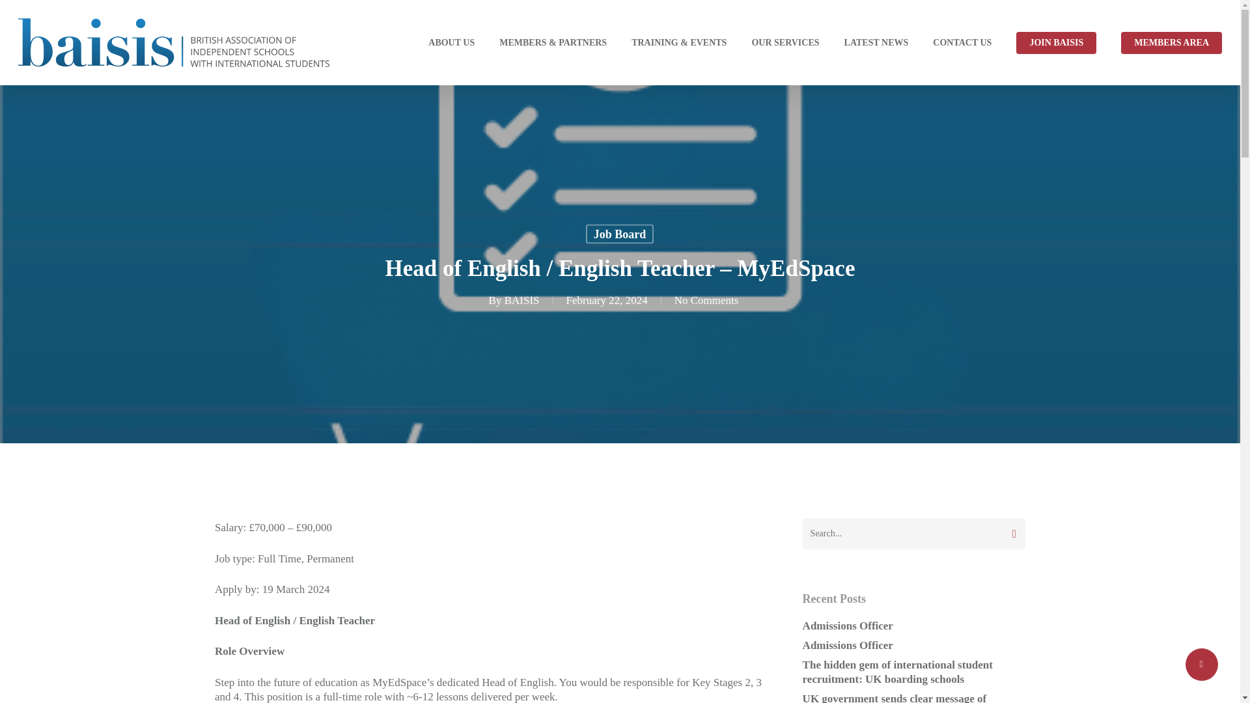 The width and height of the screenshot is (1250, 703). What do you see at coordinates (706, 300) in the screenshot?
I see `No Comments` at bounding box center [706, 300].